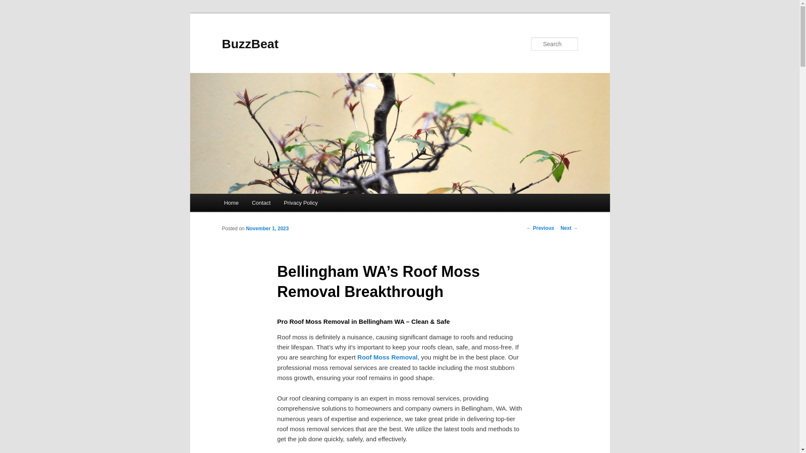 The width and height of the screenshot is (806, 453). I want to click on Roof Moss Removal, so click(387, 357).